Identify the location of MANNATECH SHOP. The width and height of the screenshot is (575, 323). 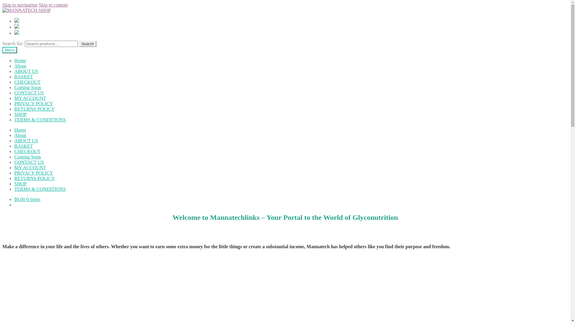
(26, 10).